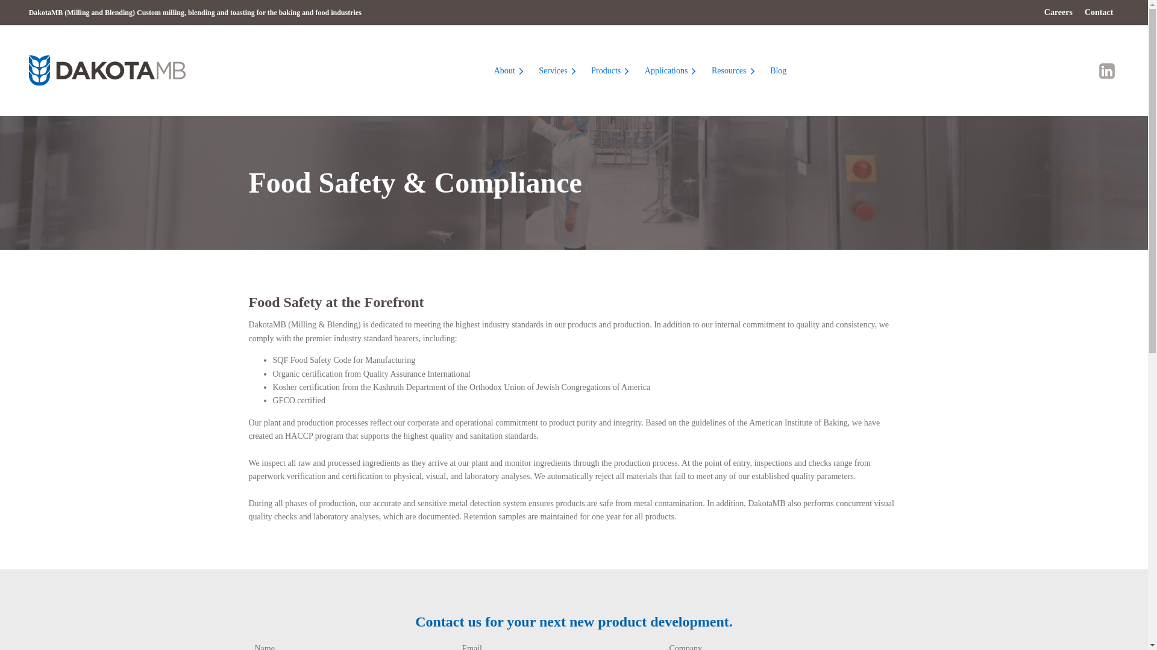 Image resolution: width=1157 pixels, height=650 pixels. What do you see at coordinates (1098, 13) in the screenshot?
I see `Contact` at bounding box center [1098, 13].